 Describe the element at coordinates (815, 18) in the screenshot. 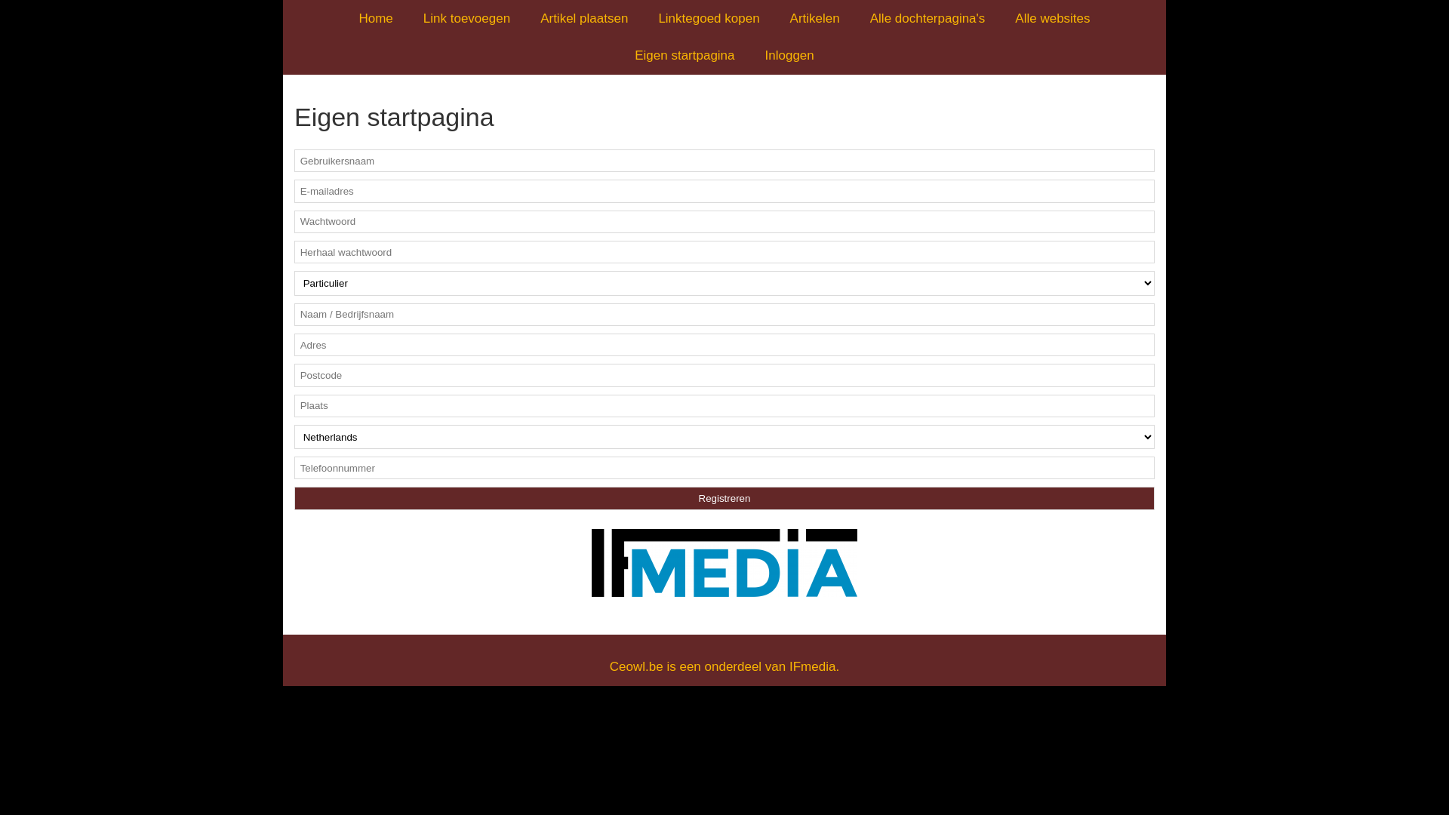

I see `Artikelen` at that location.